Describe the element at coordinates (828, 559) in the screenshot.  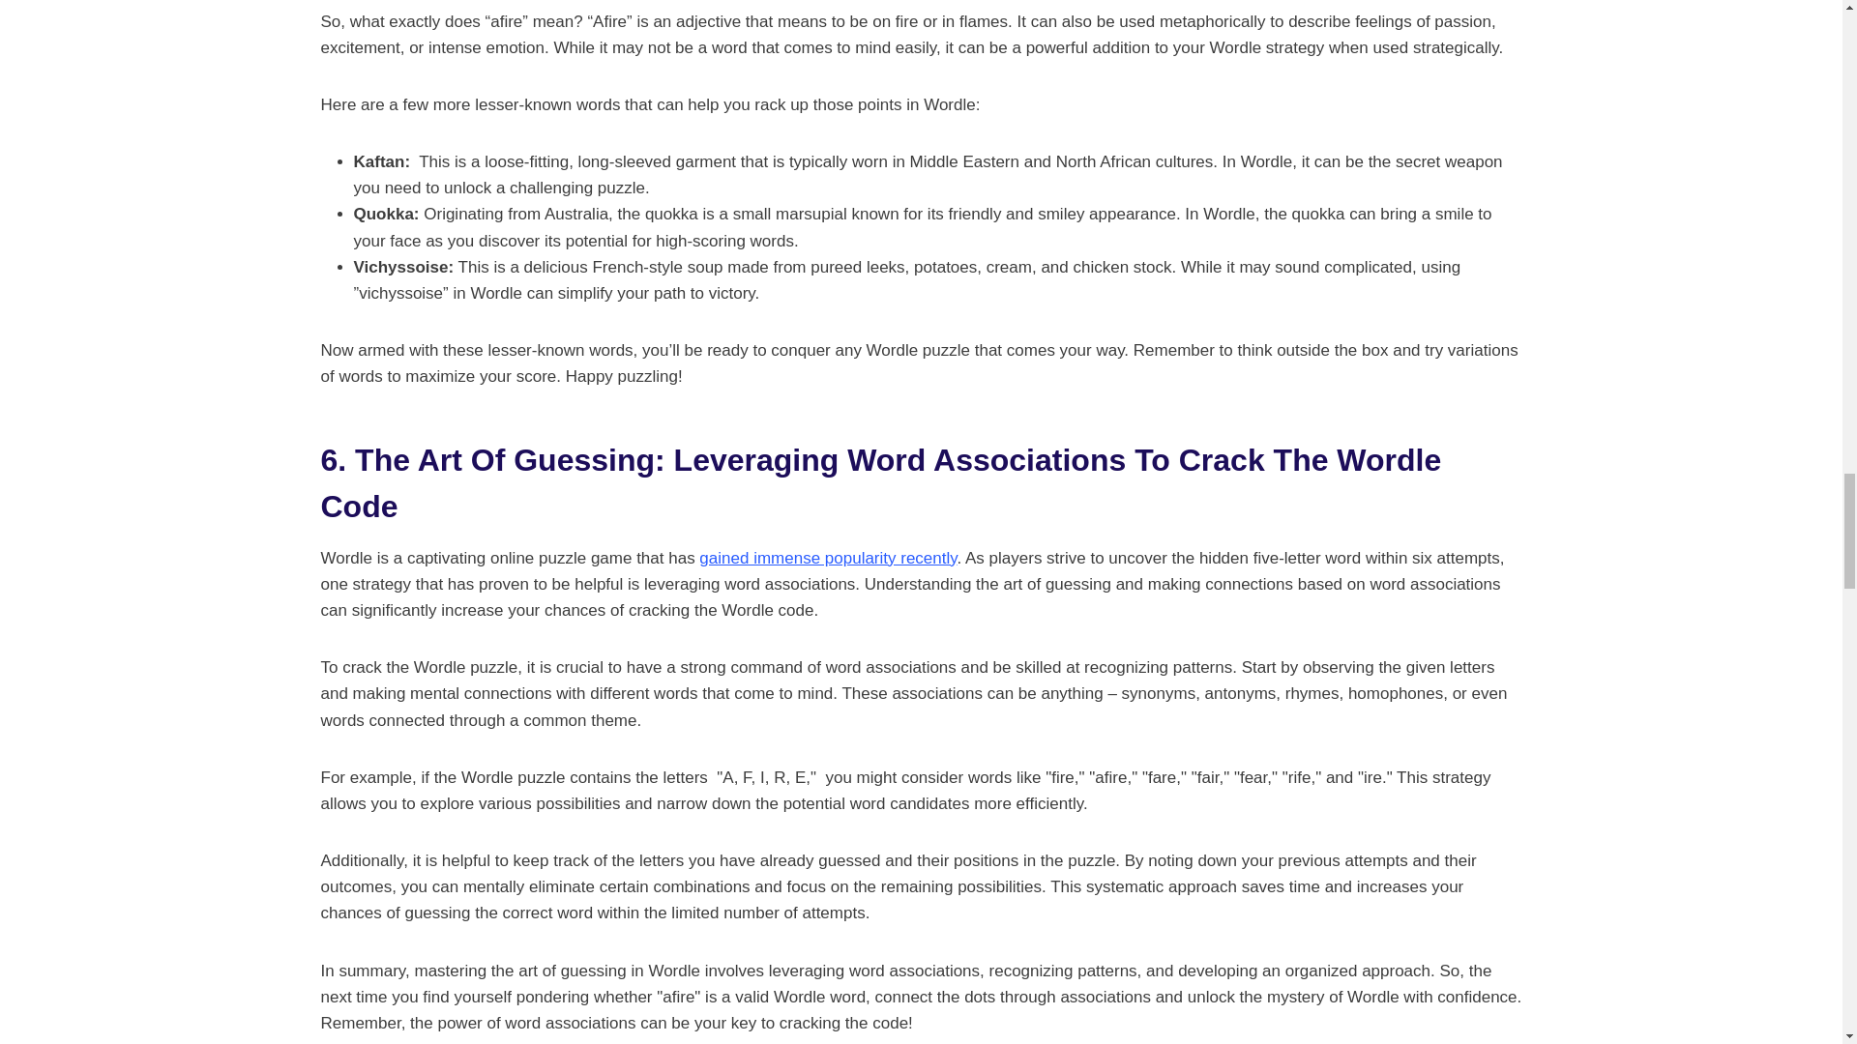
I see `Cricket Wordle: Swinging with Word Puzzles` at that location.